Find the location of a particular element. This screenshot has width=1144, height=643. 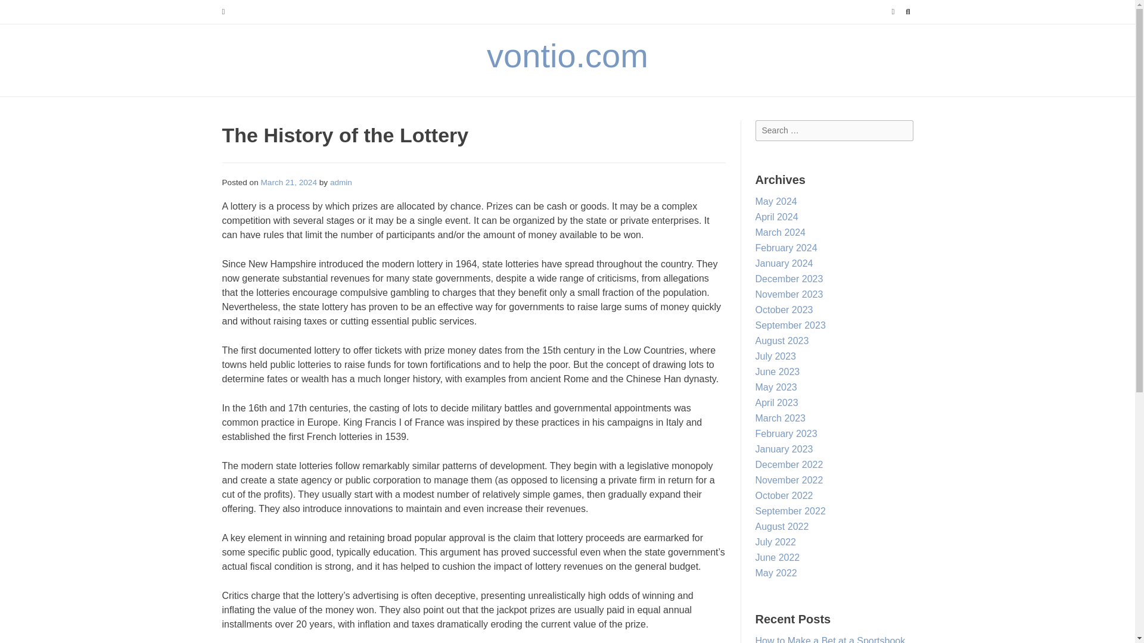

January 2024 is located at coordinates (784, 263).